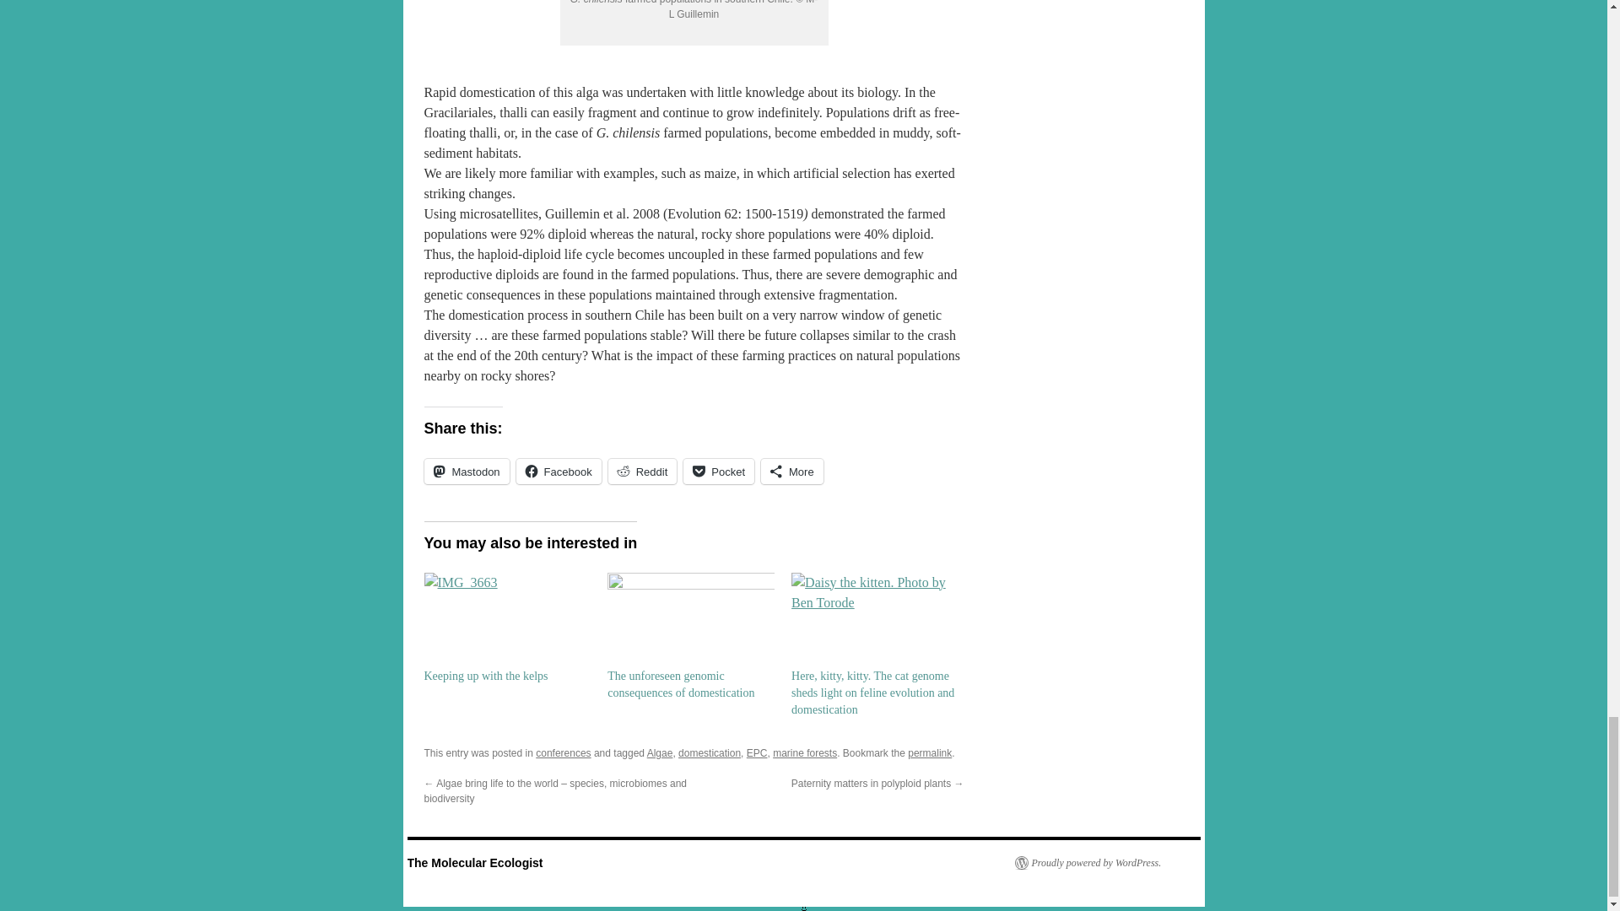 The width and height of the screenshot is (1620, 911). Describe the element at coordinates (559, 471) in the screenshot. I see `Facebook` at that location.